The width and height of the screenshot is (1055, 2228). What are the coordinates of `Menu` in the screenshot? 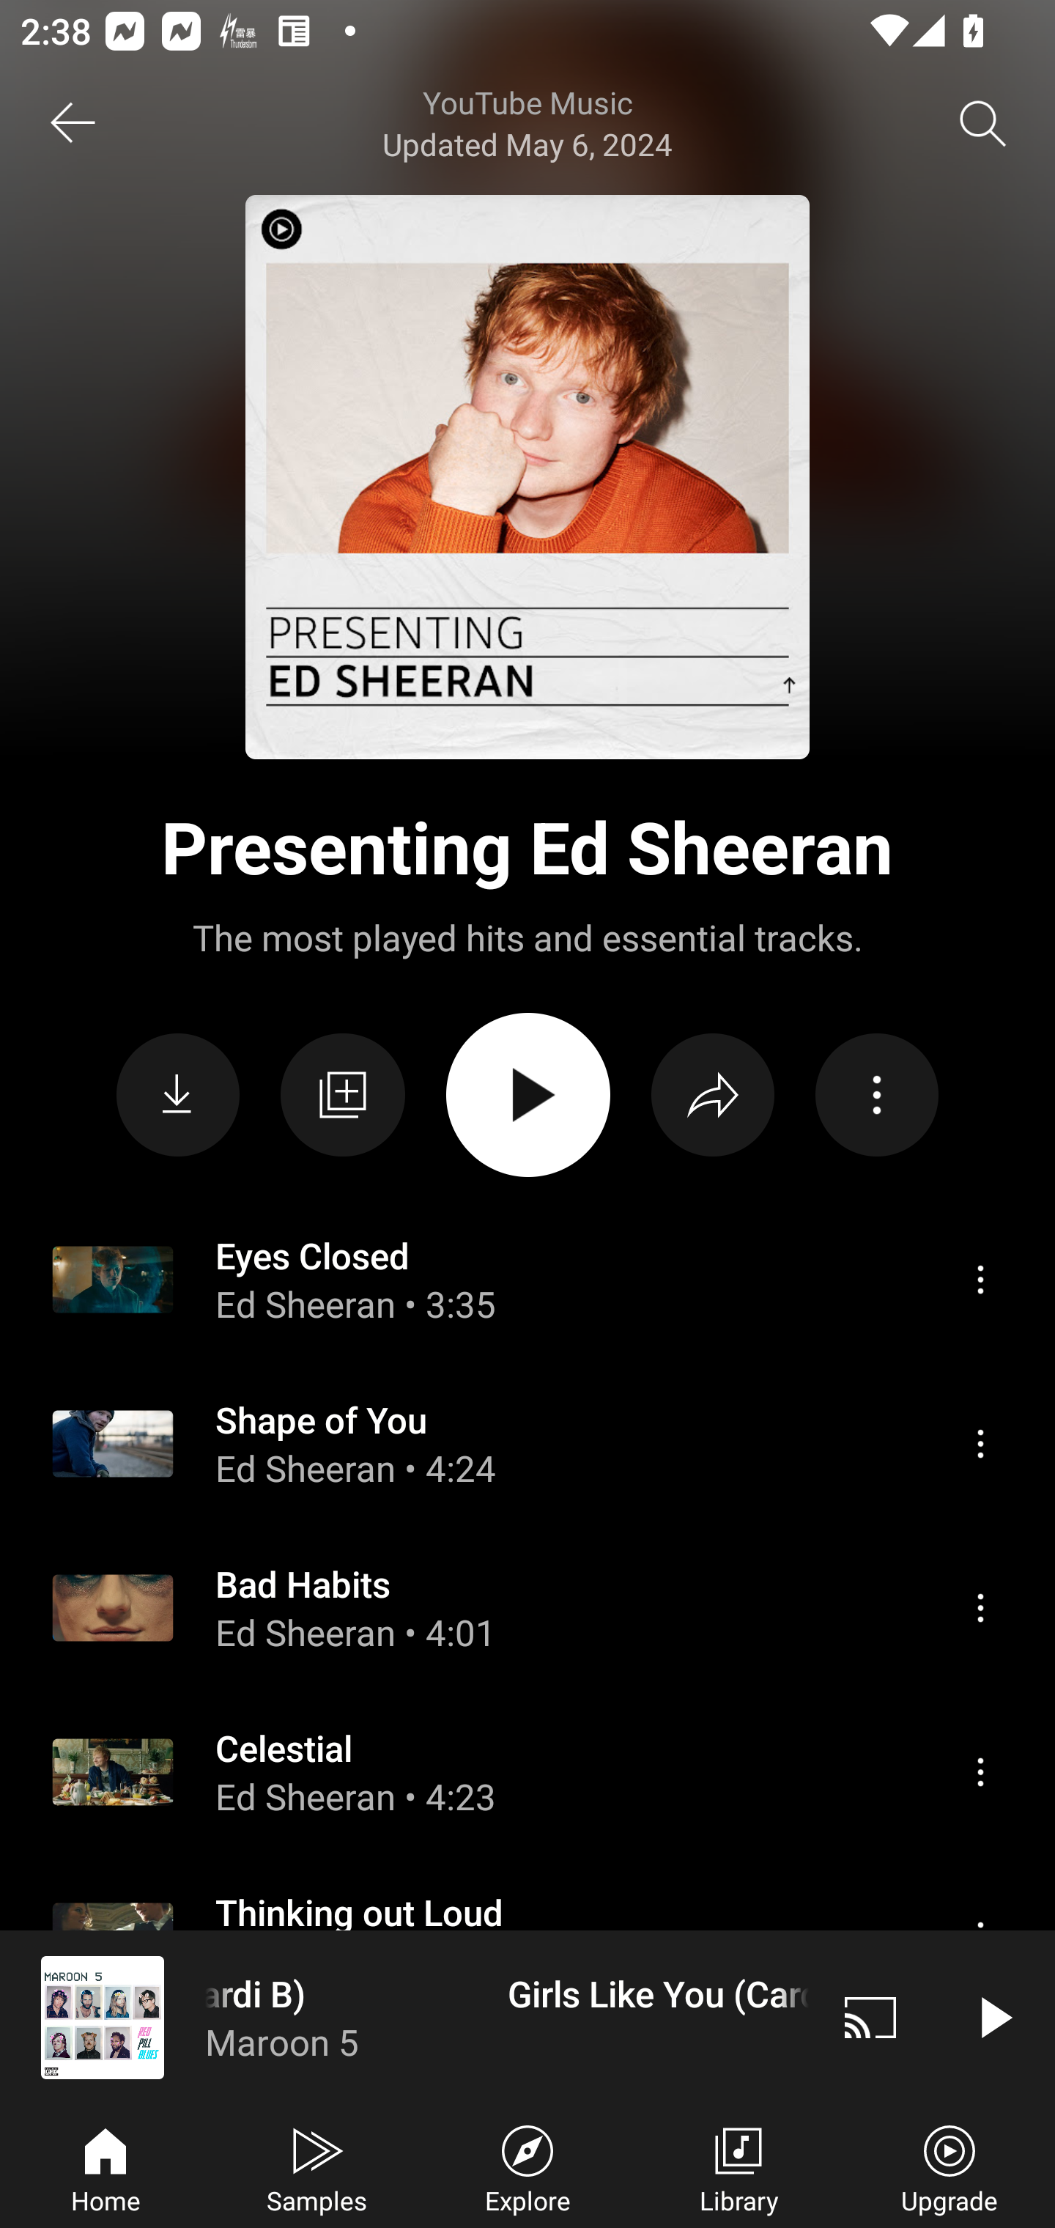 It's located at (980, 1608).